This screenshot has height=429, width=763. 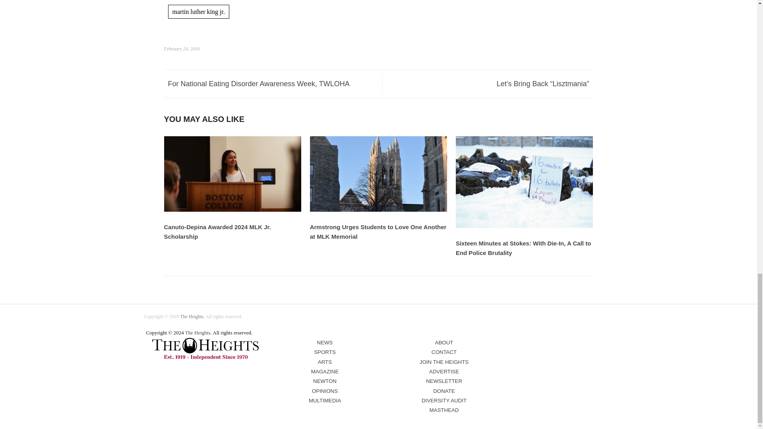 What do you see at coordinates (192, 316) in the screenshot?
I see `The Heights` at bounding box center [192, 316].